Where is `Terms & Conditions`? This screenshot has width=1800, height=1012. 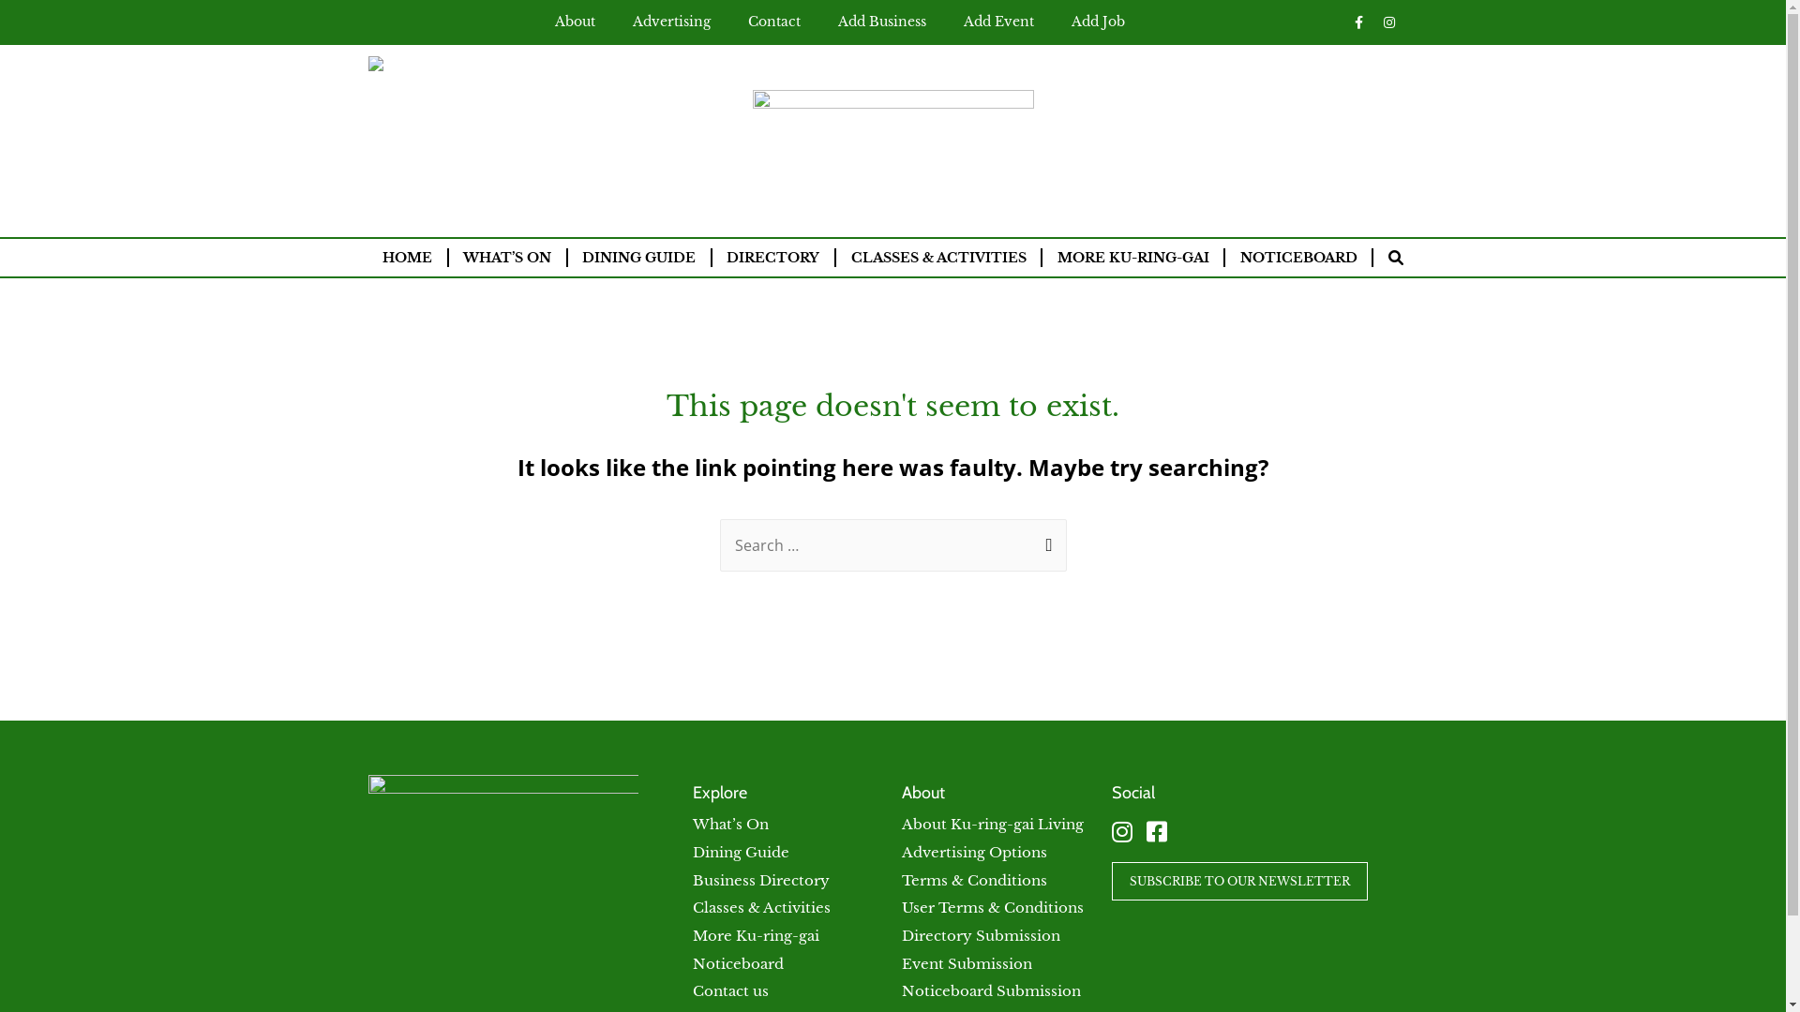
Terms & Conditions is located at coordinates (975, 881).